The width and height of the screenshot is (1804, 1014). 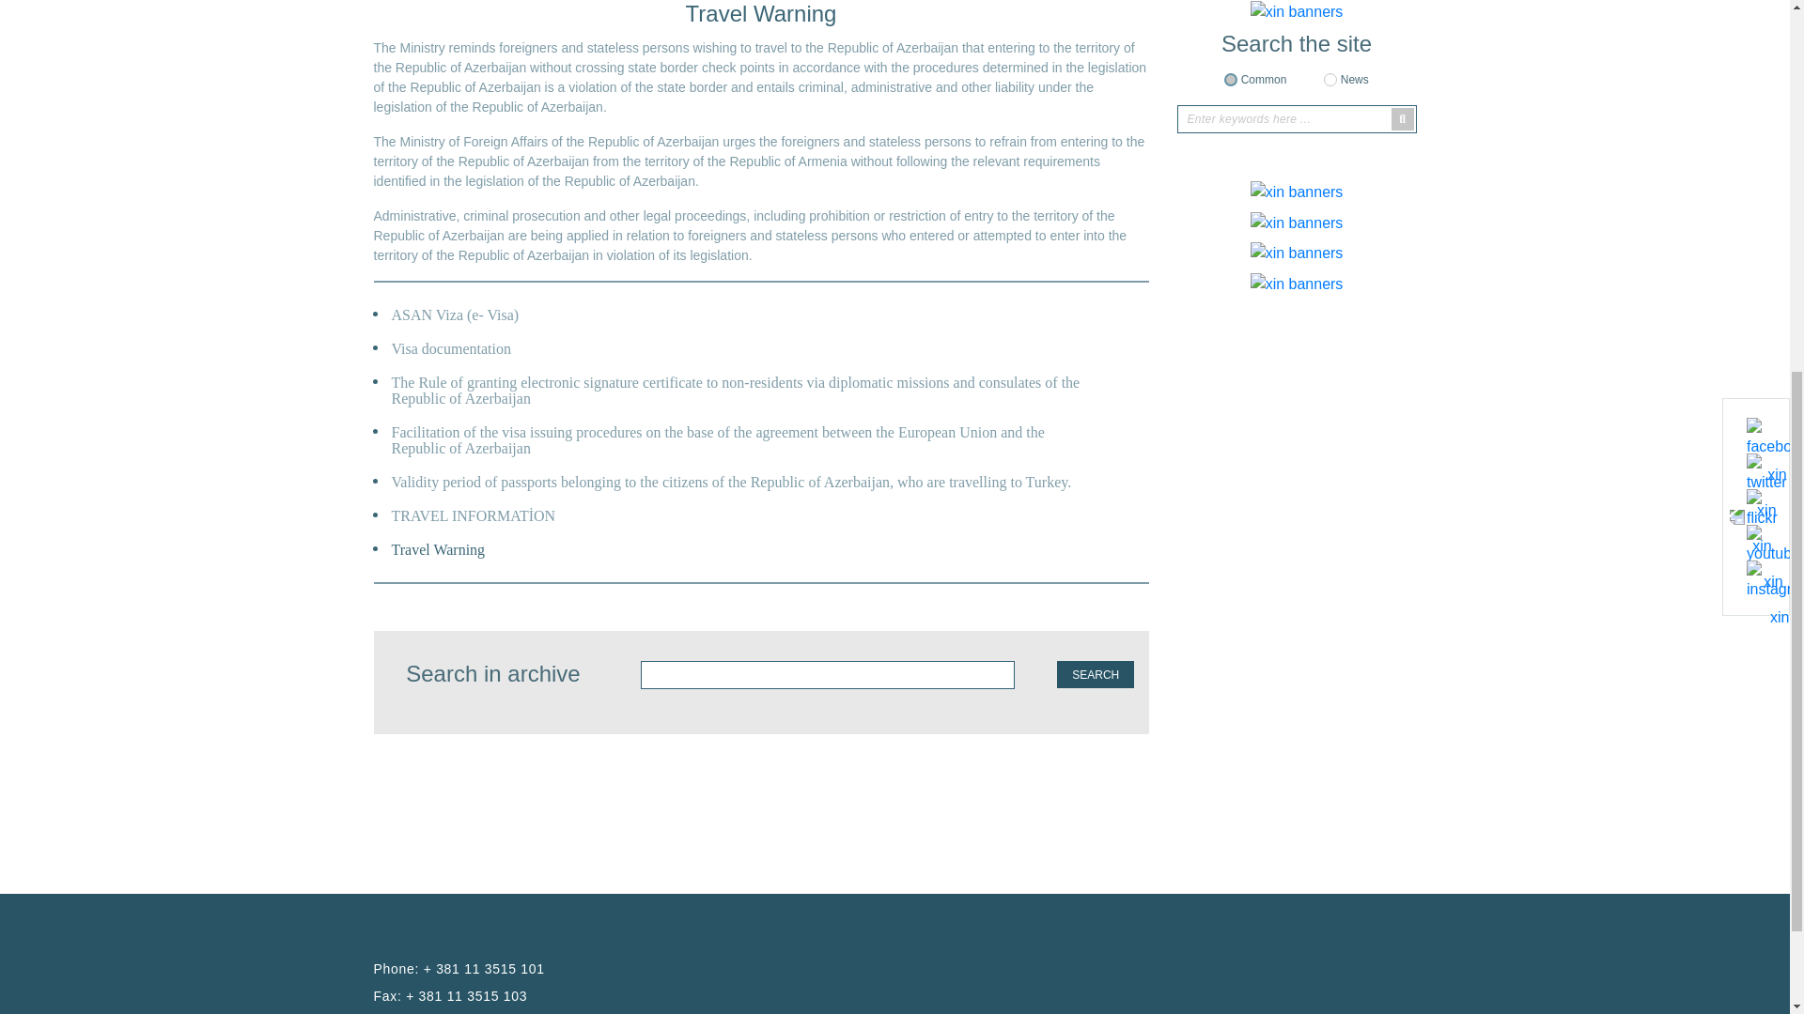 I want to click on AZ, so click(x=1345, y=129).